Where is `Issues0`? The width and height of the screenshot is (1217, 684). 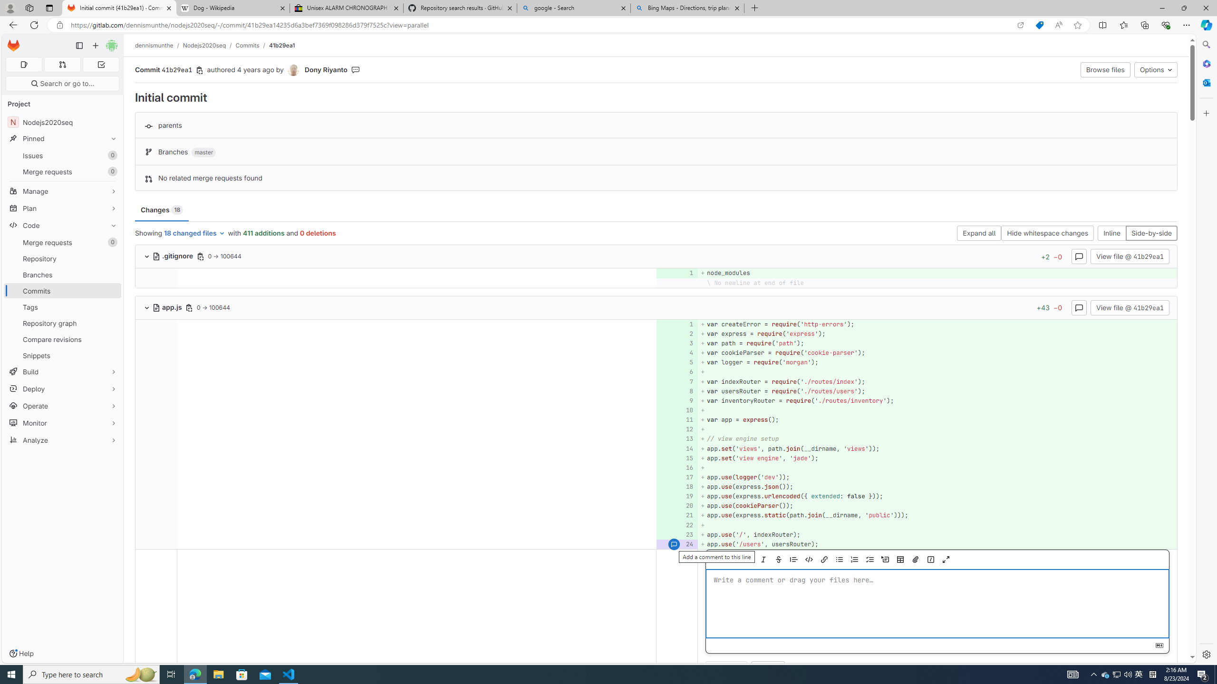
Issues0 is located at coordinates (63, 156).